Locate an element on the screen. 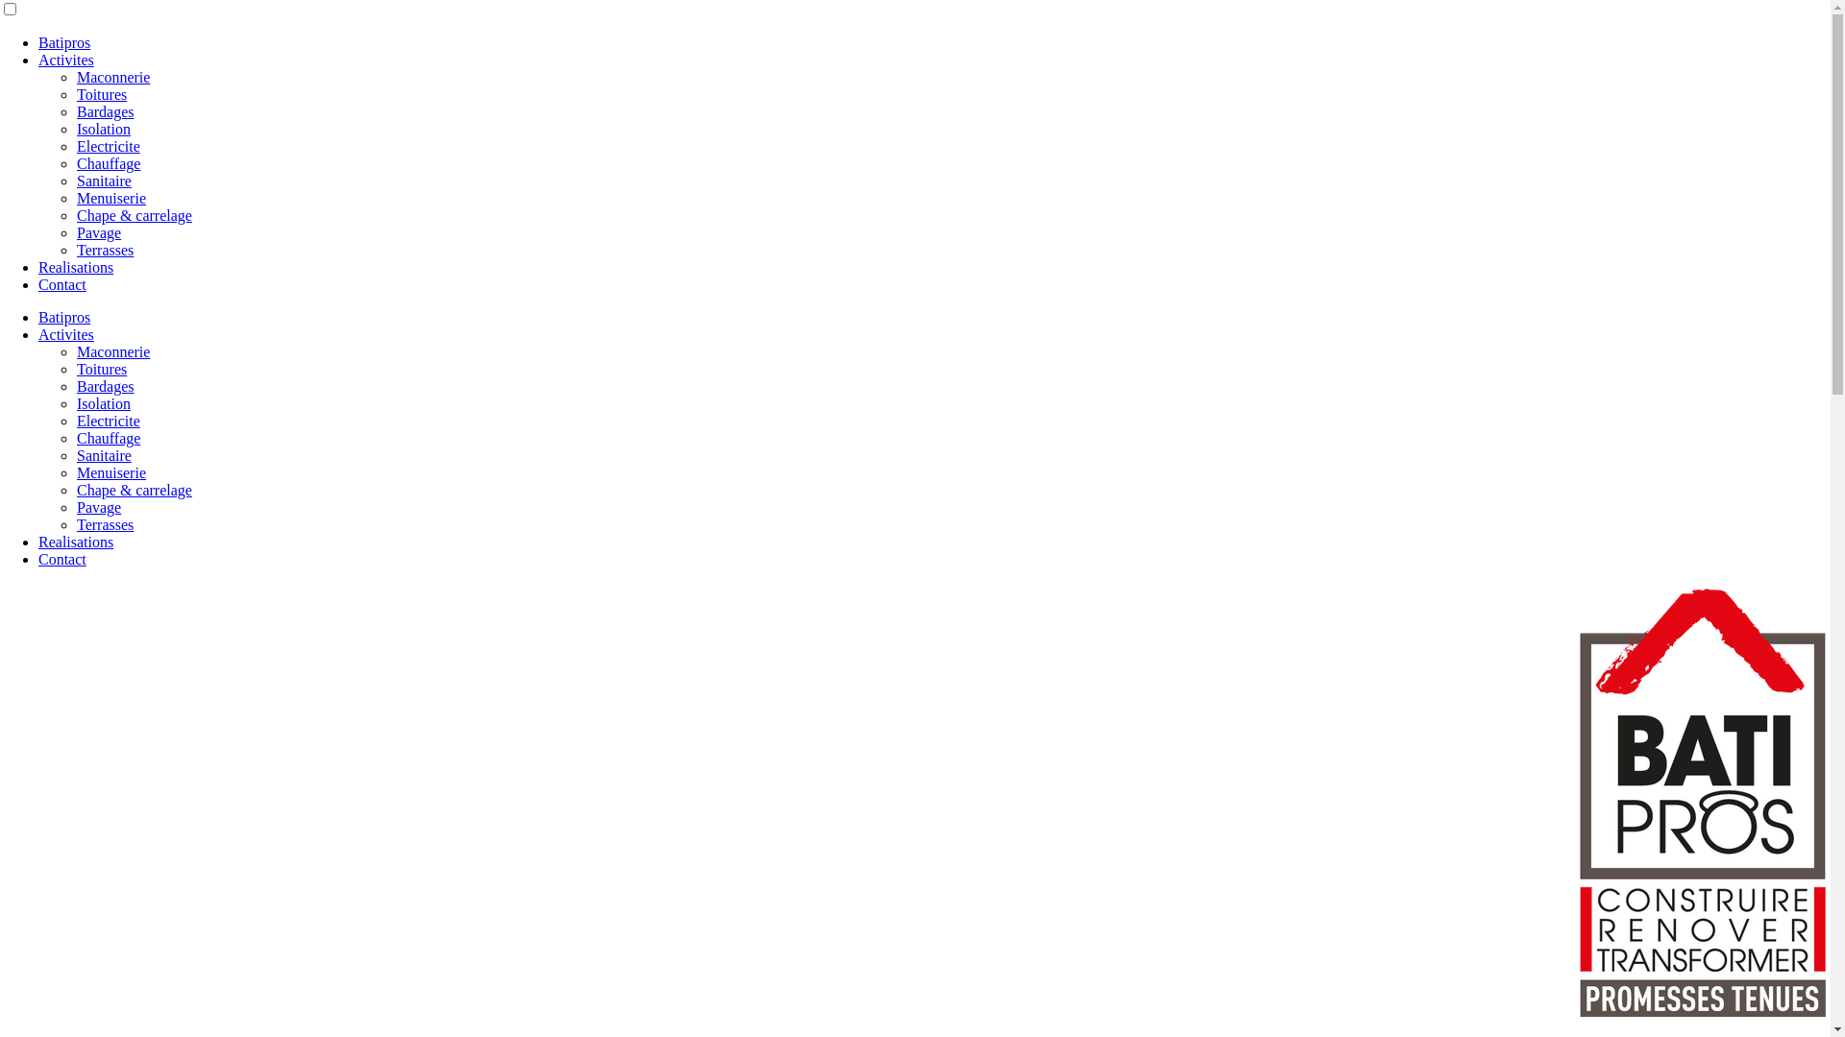 This screenshot has height=1037, width=1845. Chauffage is located at coordinates (109, 438).